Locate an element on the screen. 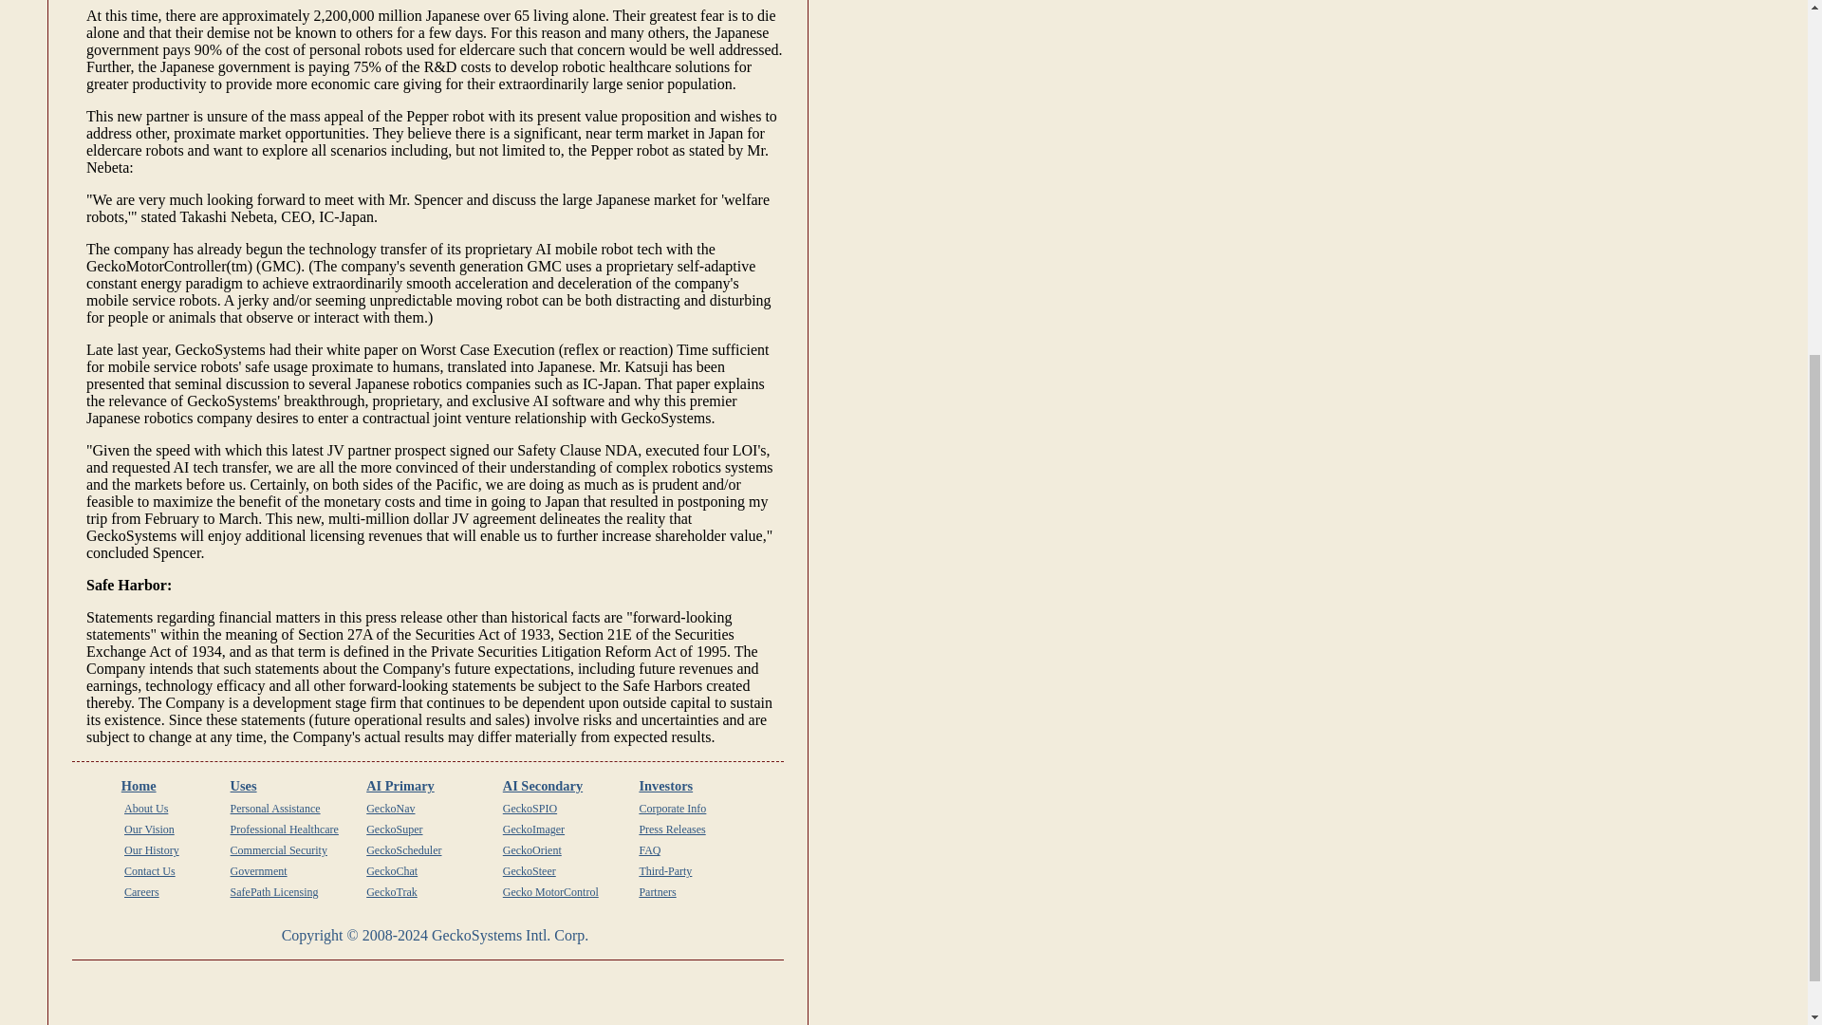 The width and height of the screenshot is (1822, 1025). GeckoSPIO is located at coordinates (530, 808).